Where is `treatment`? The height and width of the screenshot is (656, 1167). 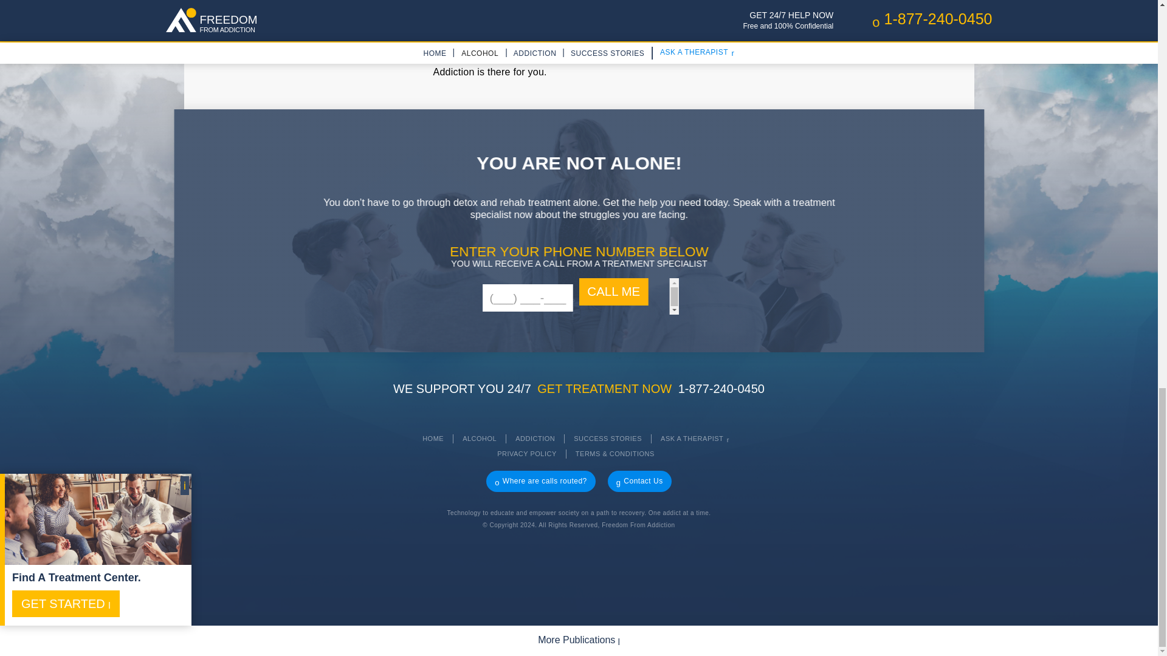 treatment is located at coordinates (818, 5).